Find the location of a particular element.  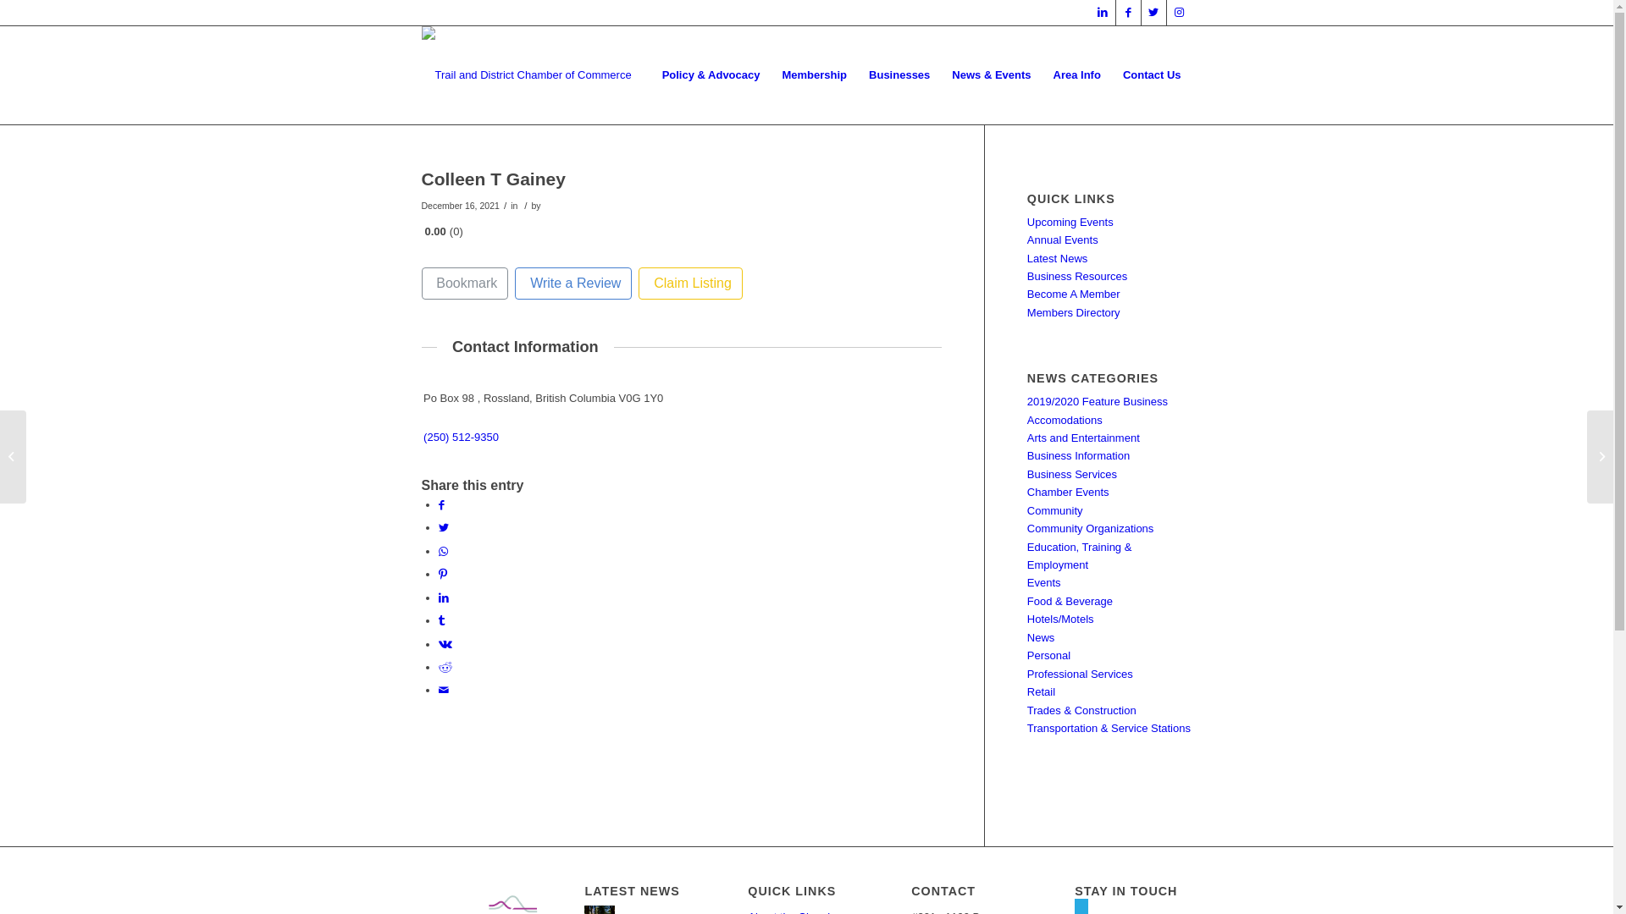

Colleen T Gainey is located at coordinates (494, 179).